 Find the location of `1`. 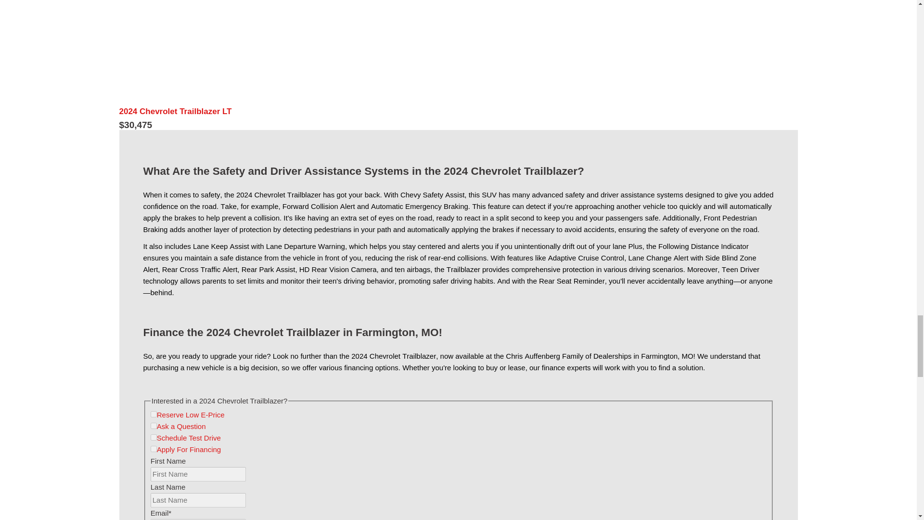

1 is located at coordinates (154, 449).